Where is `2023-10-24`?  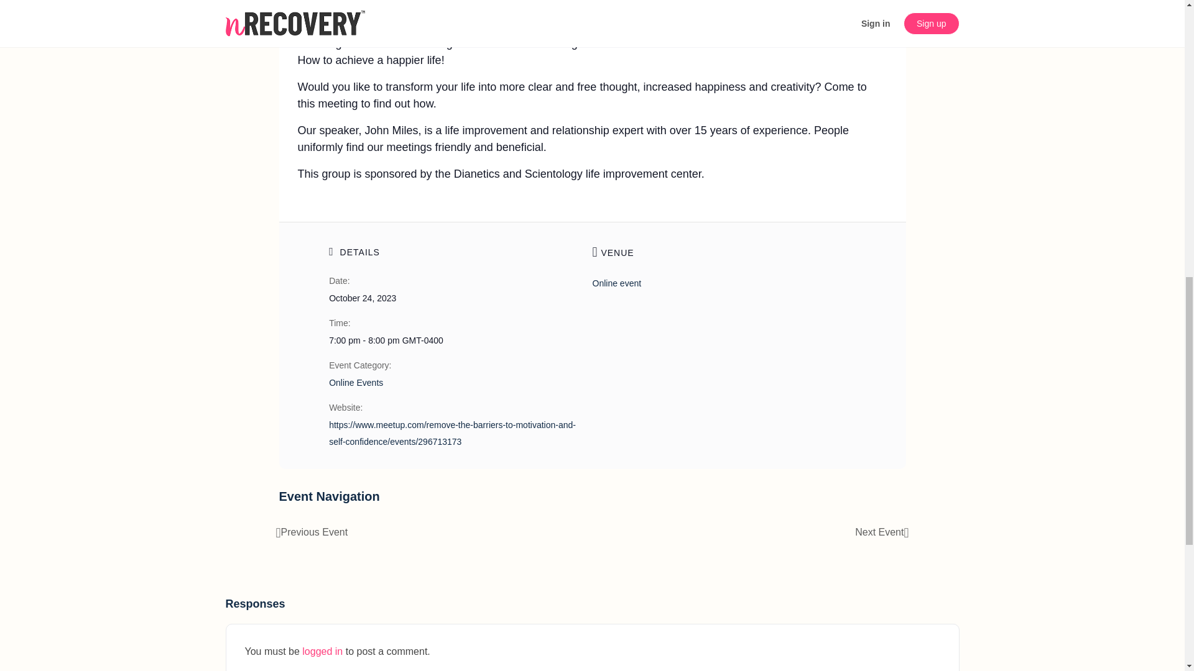 2023-10-24 is located at coordinates (453, 340).